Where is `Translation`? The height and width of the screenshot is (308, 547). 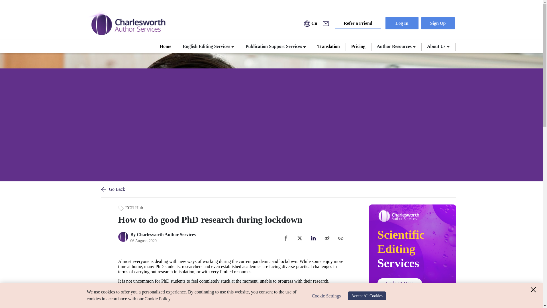
Translation is located at coordinates (329, 46).